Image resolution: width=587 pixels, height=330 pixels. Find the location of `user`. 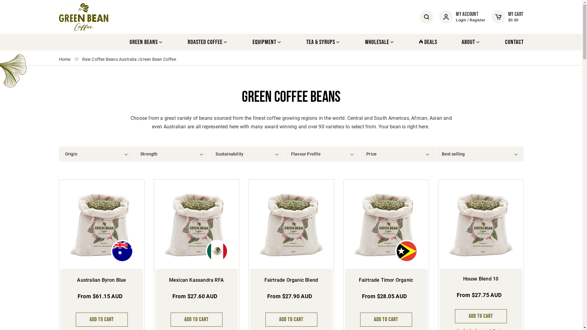

user is located at coordinates (446, 17).